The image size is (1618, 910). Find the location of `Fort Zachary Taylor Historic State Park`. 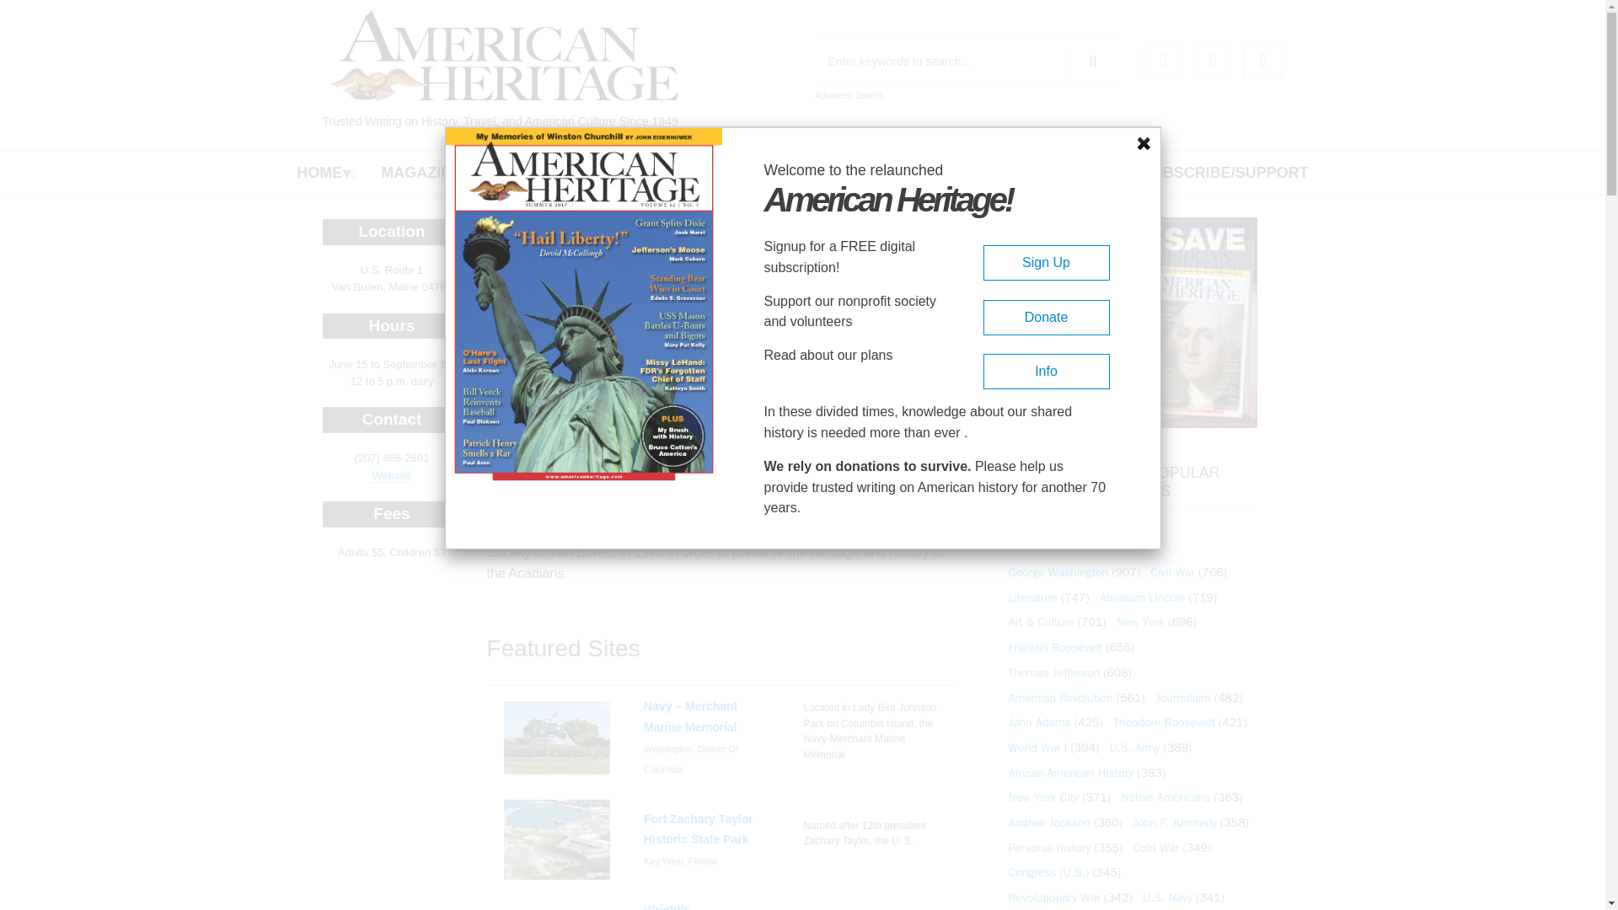

Fort Zachary Taylor Historic State Park is located at coordinates (557, 839).